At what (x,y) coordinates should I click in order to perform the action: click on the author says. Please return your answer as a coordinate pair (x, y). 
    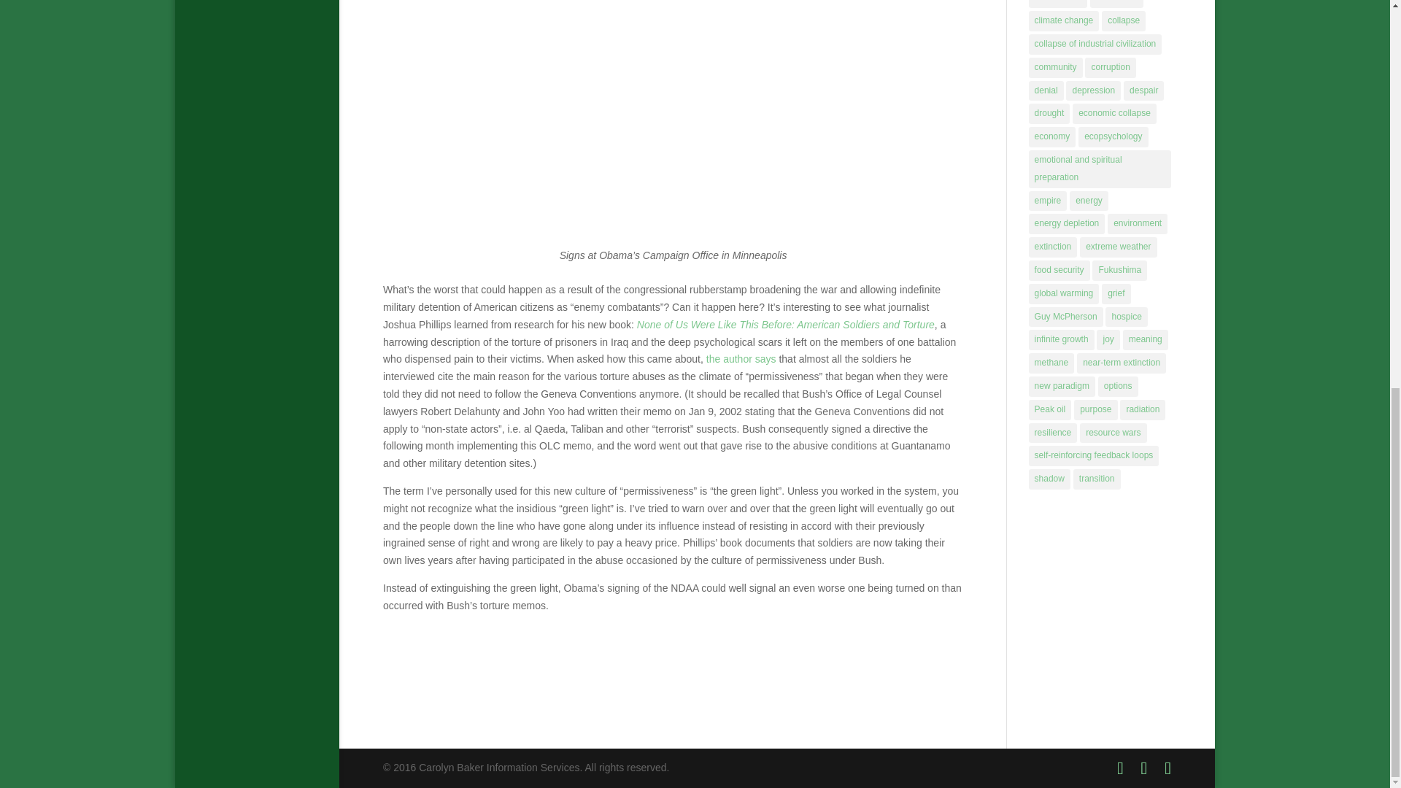
    Looking at the image, I should click on (741, 359).